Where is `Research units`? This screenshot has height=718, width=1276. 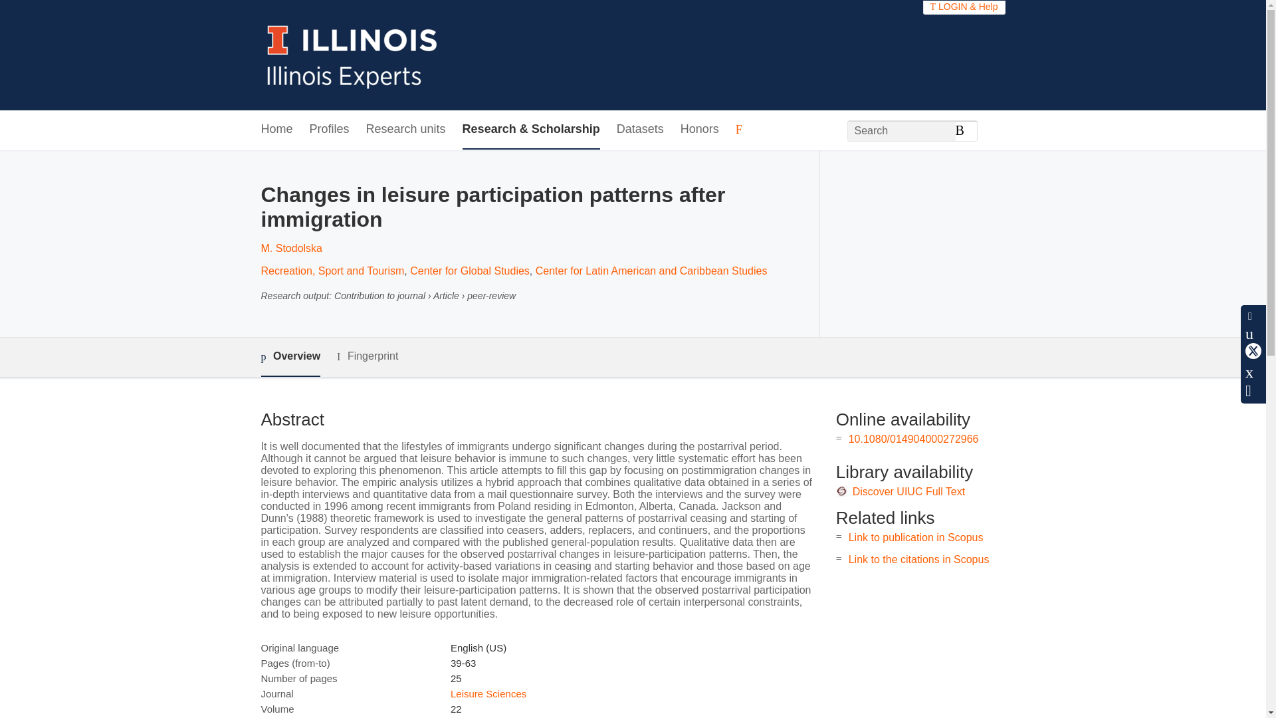
Research units is located at coordinates (405, 130).